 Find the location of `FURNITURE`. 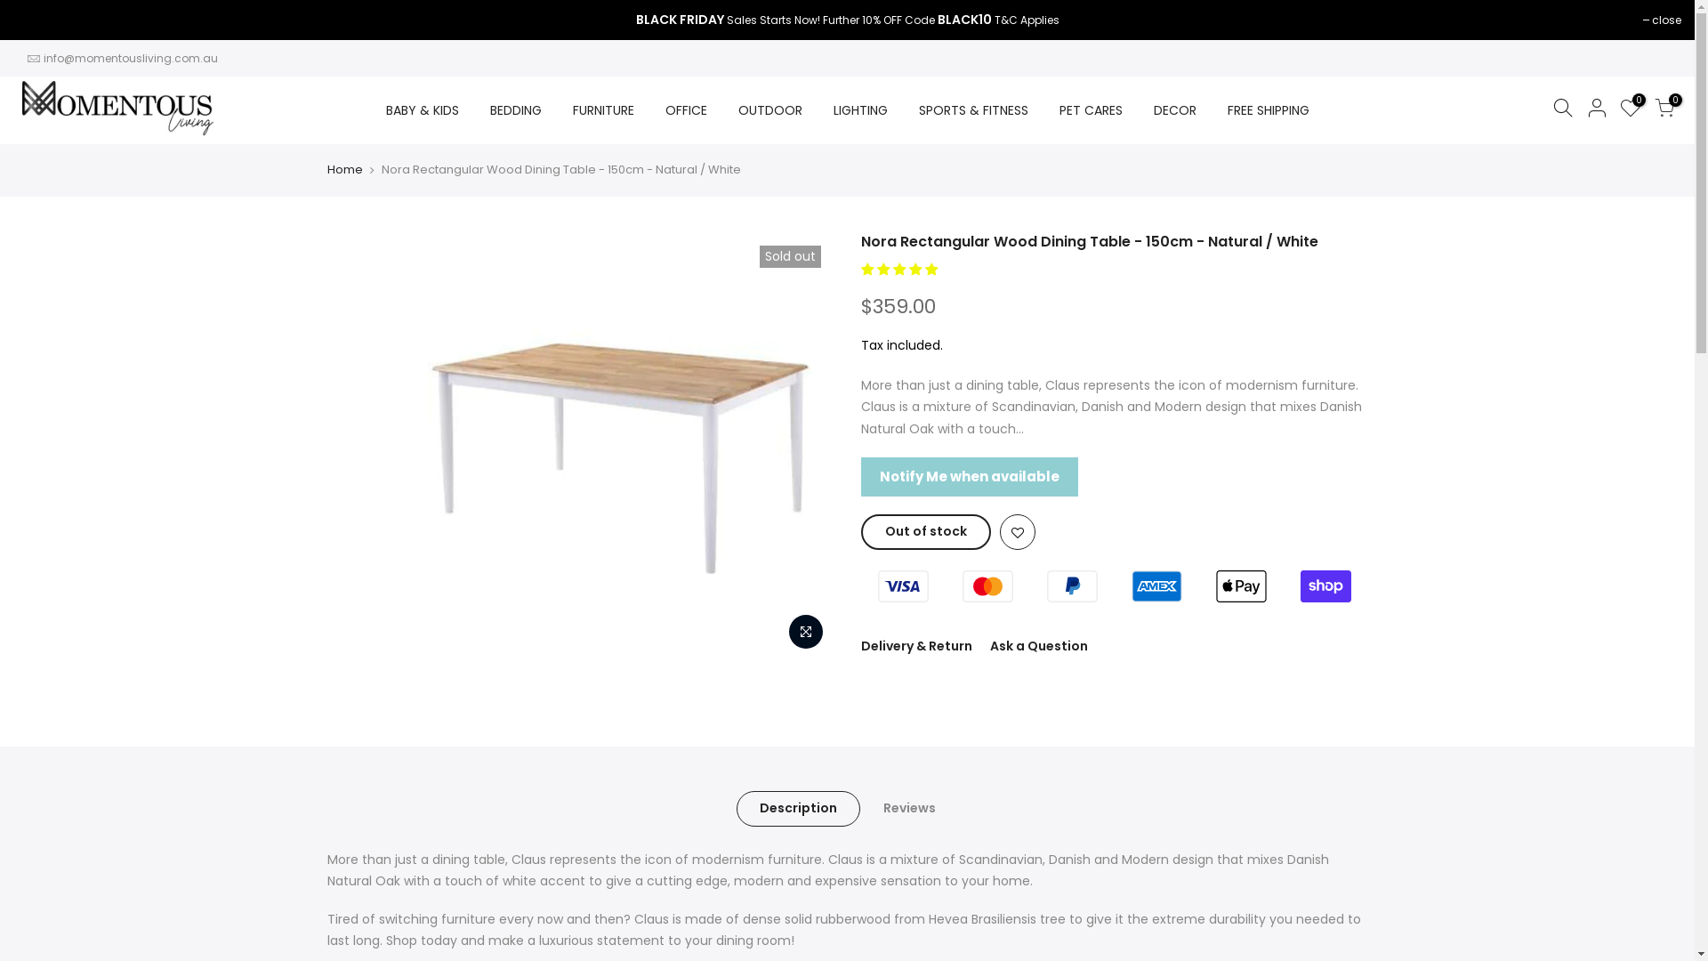

FURNITURE is located at coordinates (603, 110).